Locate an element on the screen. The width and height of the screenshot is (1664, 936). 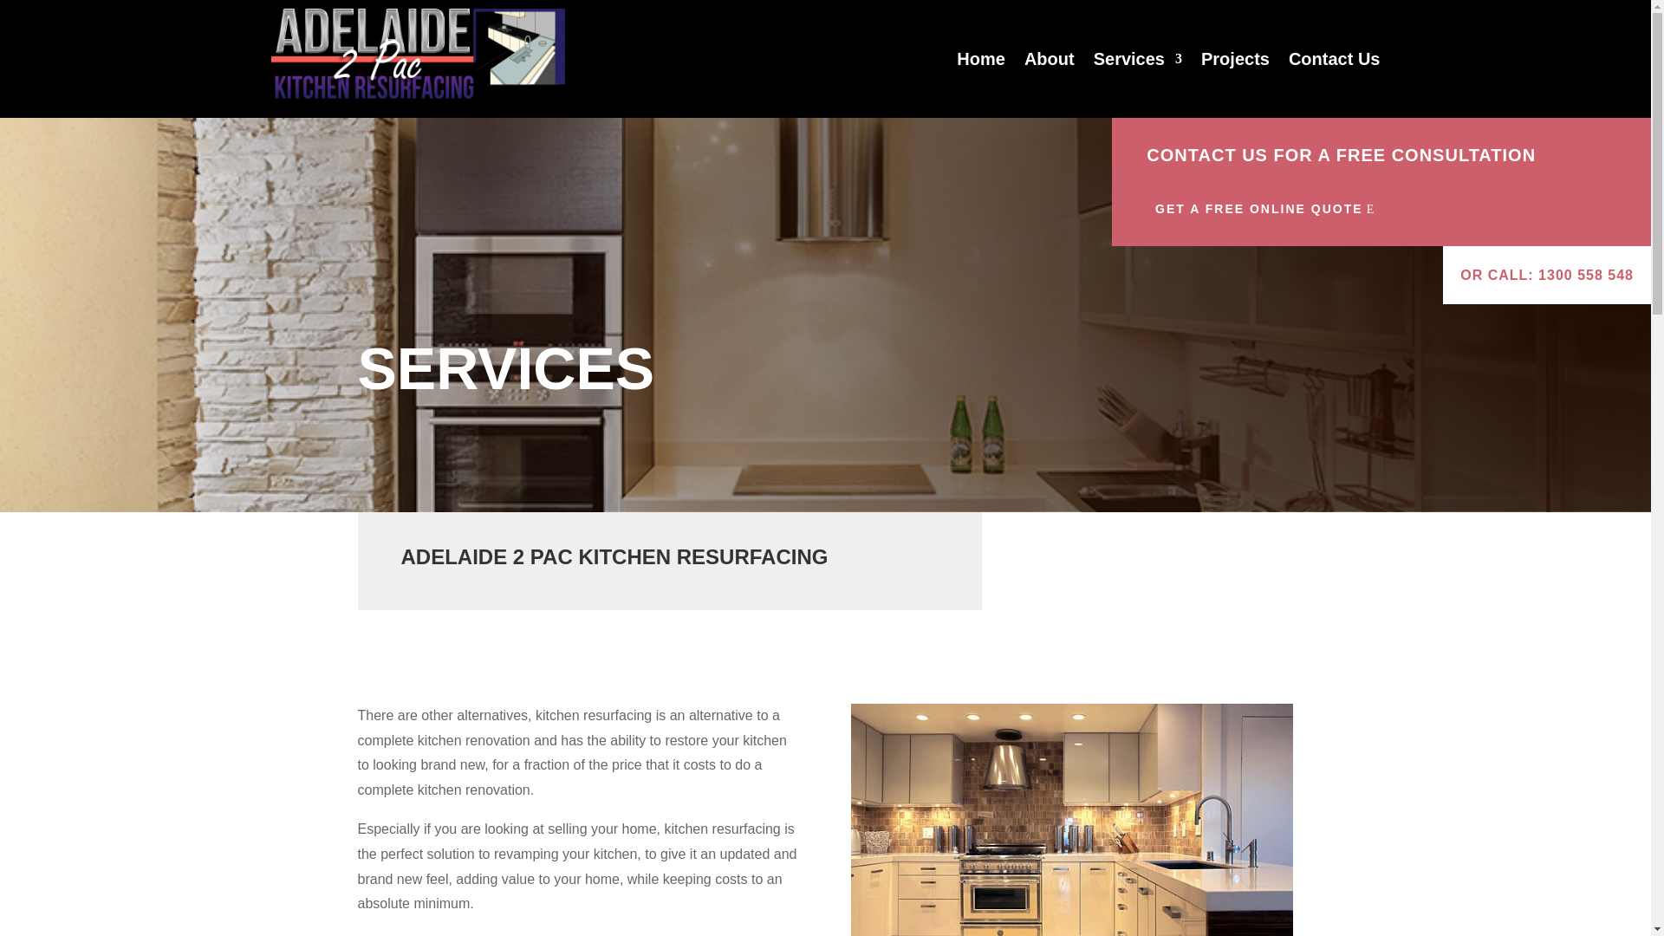
GET A FREE ONLINE QUOTE is located at coordinates (1265, 210).